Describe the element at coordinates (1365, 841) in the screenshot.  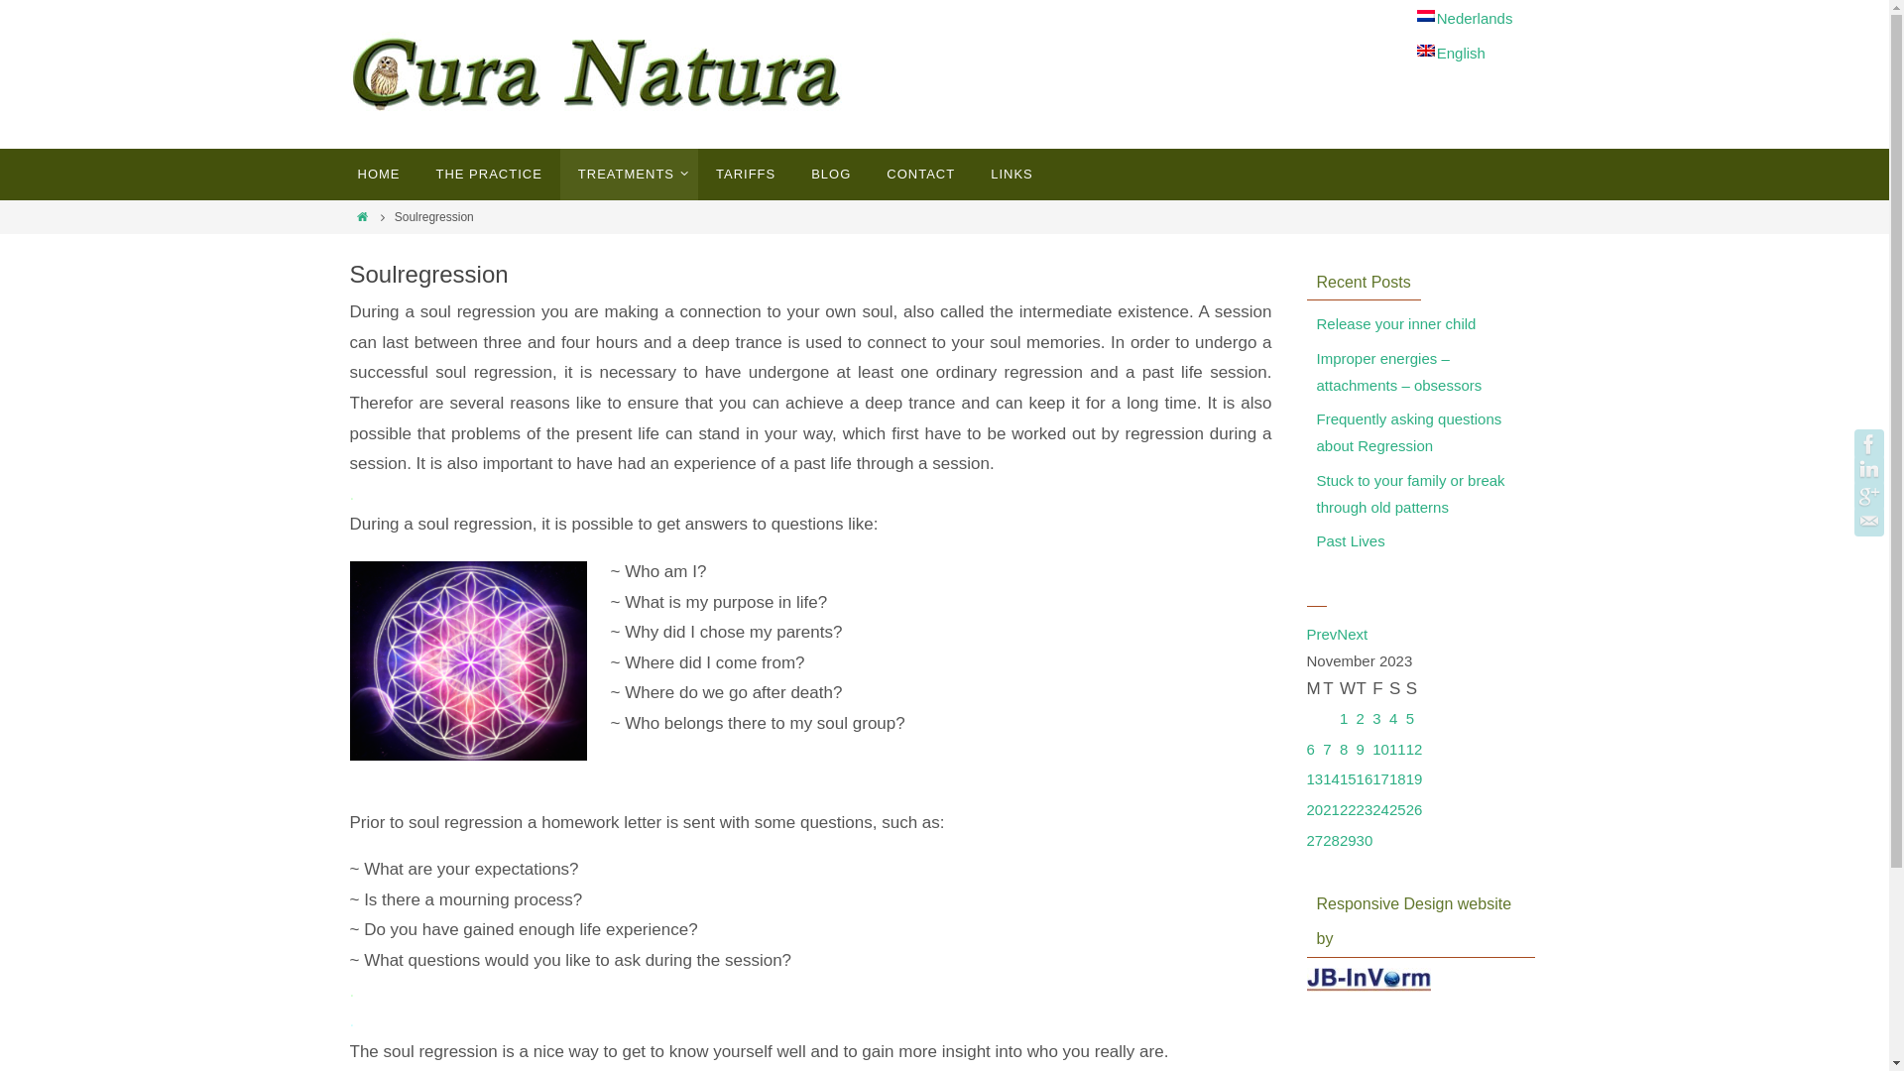
I see `30` at that location.